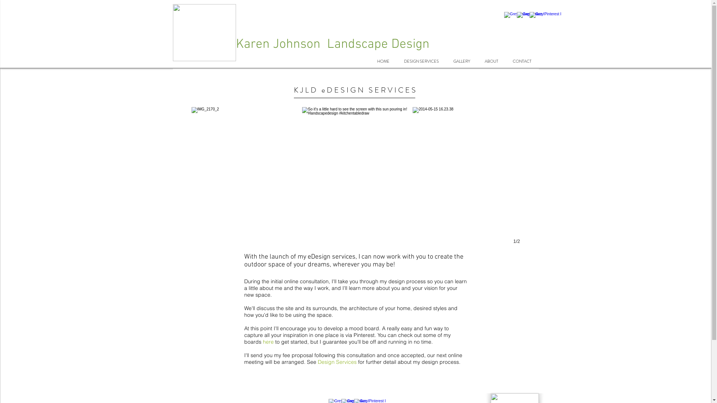  Describe the element at coordinates (462, 61) in the screenshot. I see `GALLERY` at that location.